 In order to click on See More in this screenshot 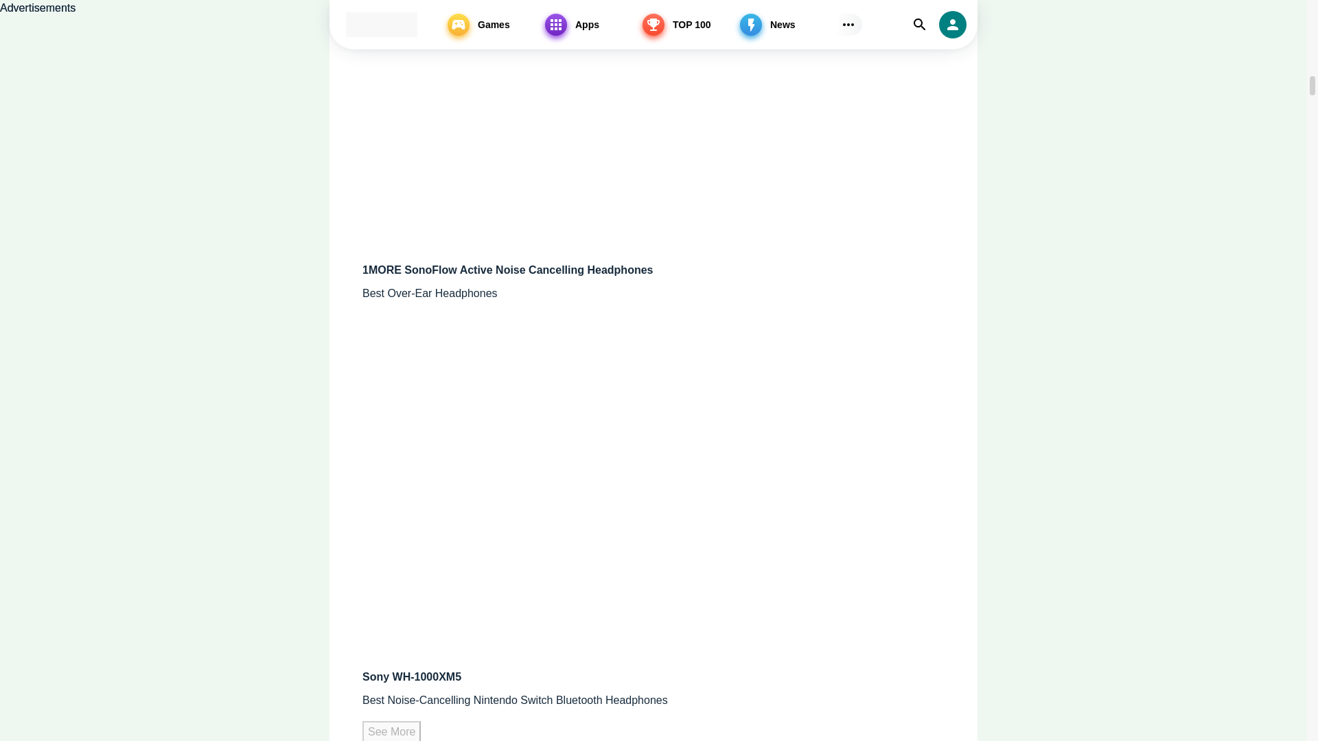, I will do `click(391, 731)`.